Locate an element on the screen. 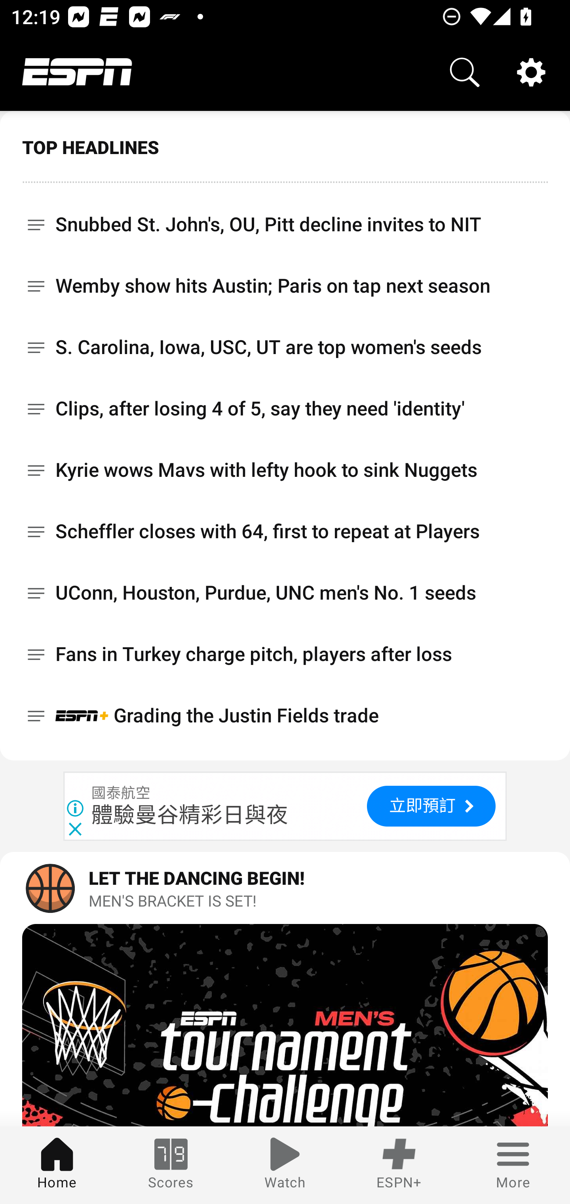 Image resolution: width=570 pixels, height=1204 pixels. Search is located at coordinates (465, 72).